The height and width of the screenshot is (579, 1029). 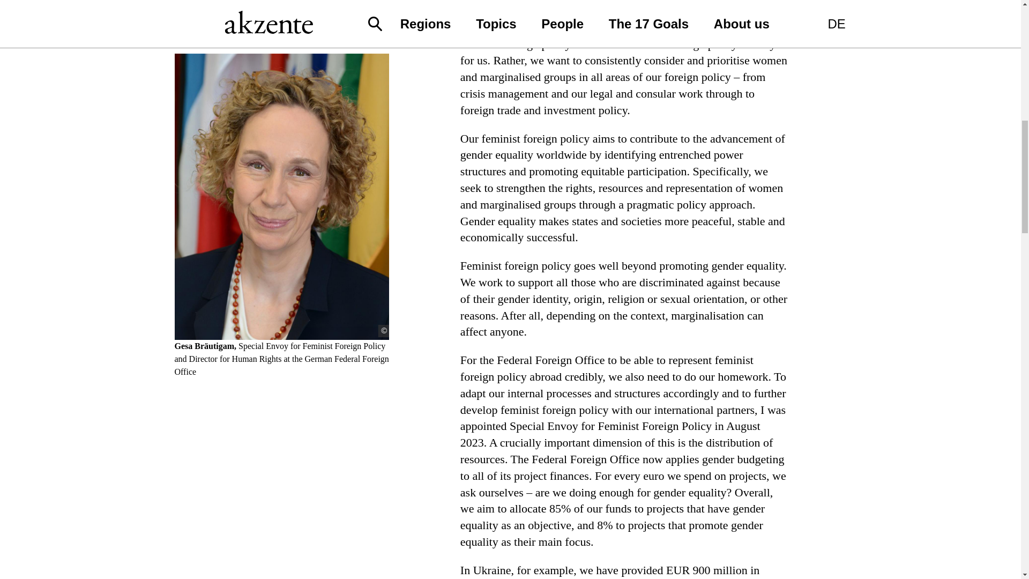 I want to click on Guidelines for Feminist Foreign Policy, so click(x=666, y=27).